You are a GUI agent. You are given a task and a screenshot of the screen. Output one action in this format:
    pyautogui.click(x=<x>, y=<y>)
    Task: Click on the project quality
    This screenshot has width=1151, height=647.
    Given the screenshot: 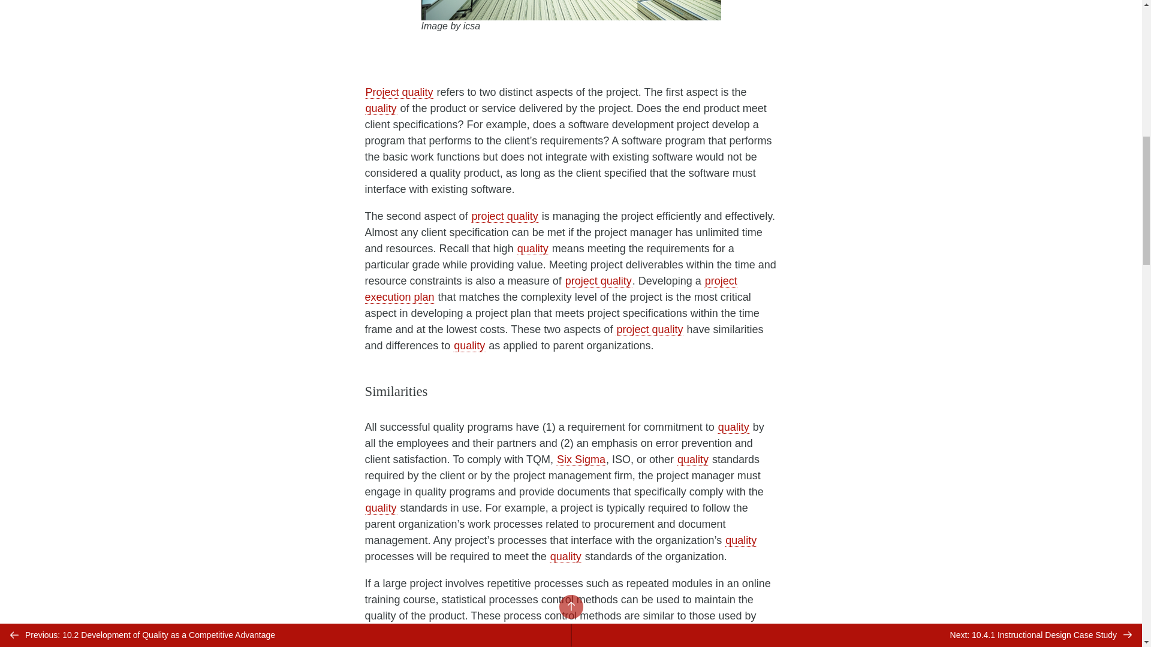 What is the action you would take?
    pyautogui.click(x=505, y=216)
    